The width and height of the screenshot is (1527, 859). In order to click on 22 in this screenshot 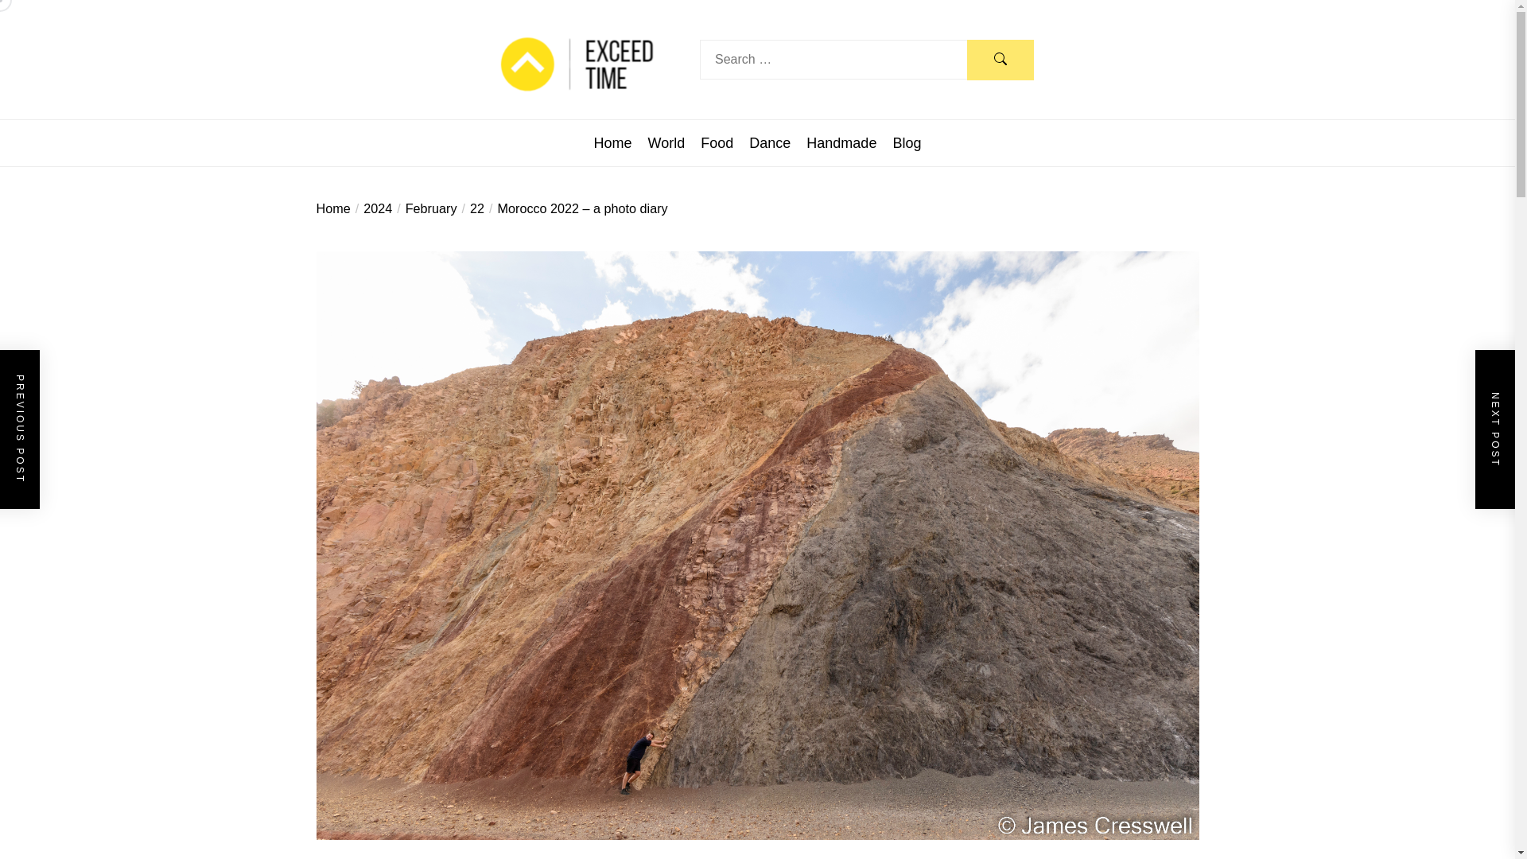, I will do `click(470, 208)`.